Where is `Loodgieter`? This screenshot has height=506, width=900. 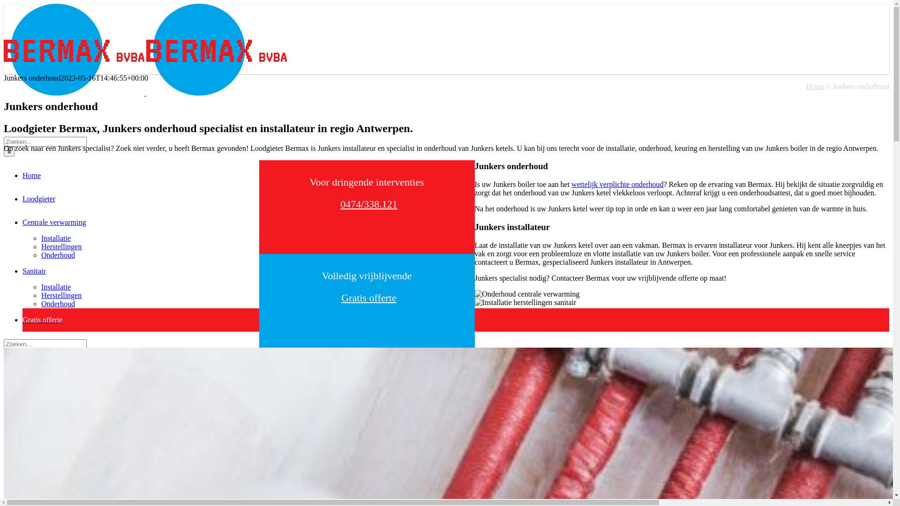 Loodgieter is located at coordinates (39, 199).